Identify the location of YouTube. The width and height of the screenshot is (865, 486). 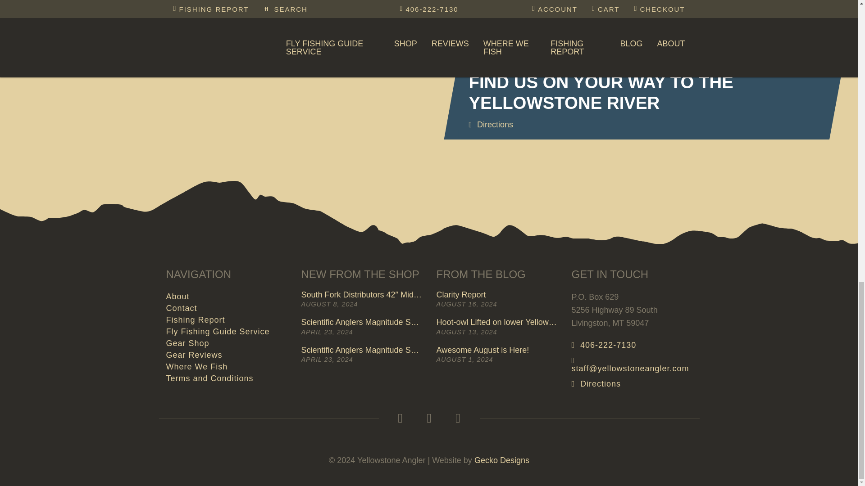
(458, 418).